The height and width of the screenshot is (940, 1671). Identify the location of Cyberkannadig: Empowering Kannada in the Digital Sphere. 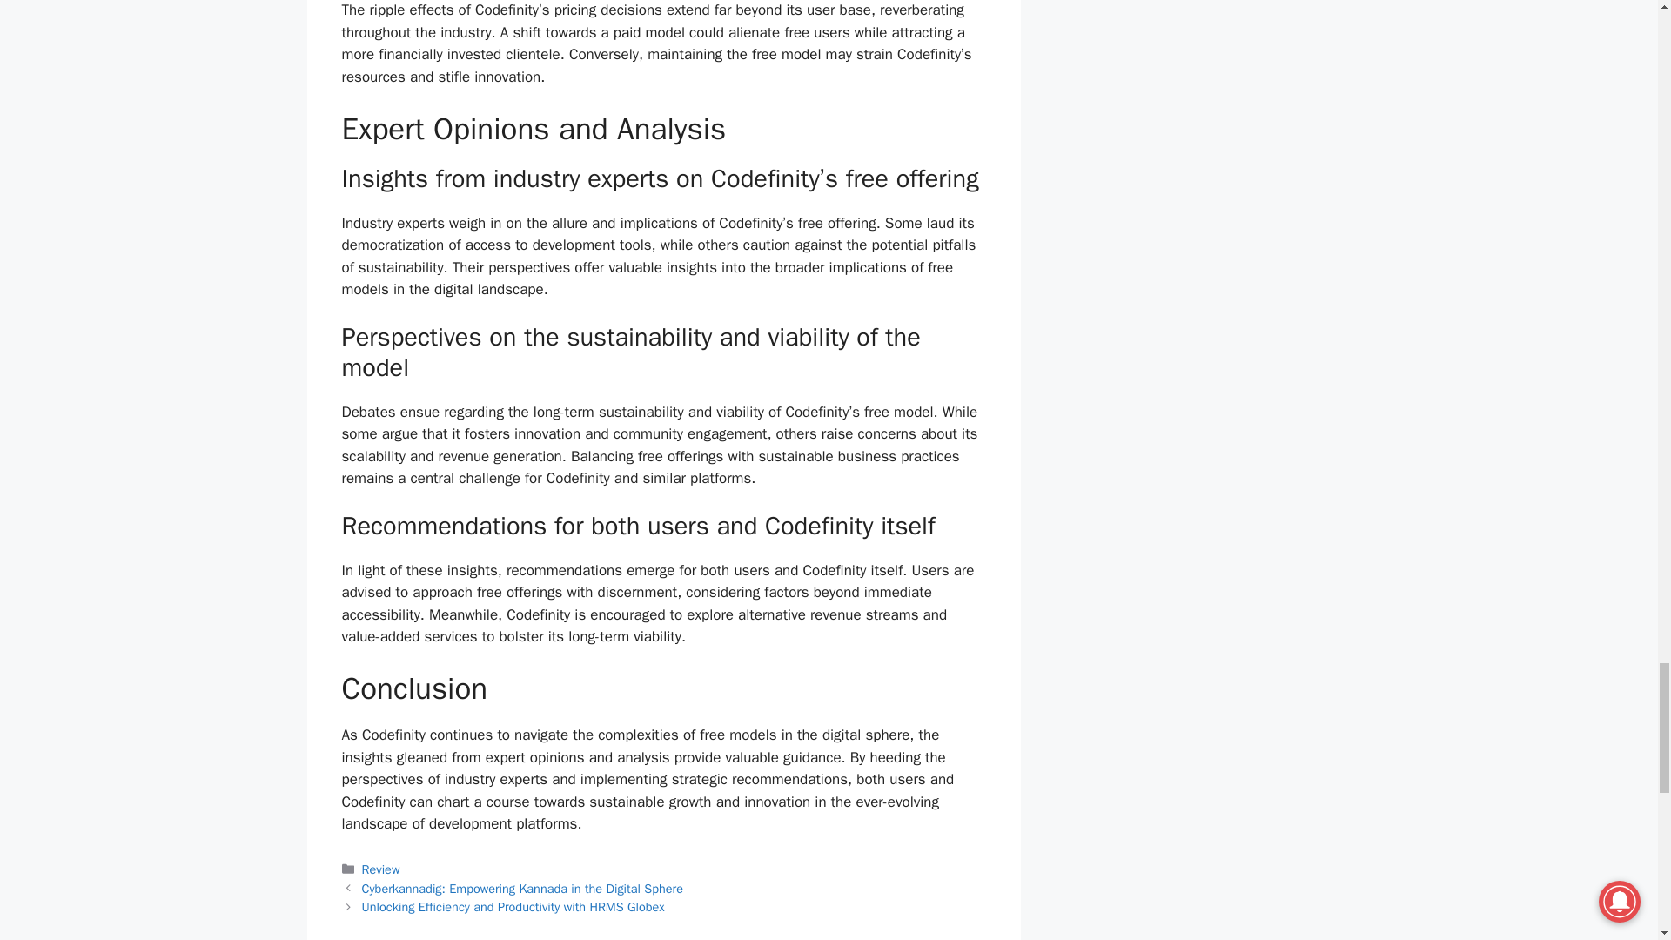
(522, 888).